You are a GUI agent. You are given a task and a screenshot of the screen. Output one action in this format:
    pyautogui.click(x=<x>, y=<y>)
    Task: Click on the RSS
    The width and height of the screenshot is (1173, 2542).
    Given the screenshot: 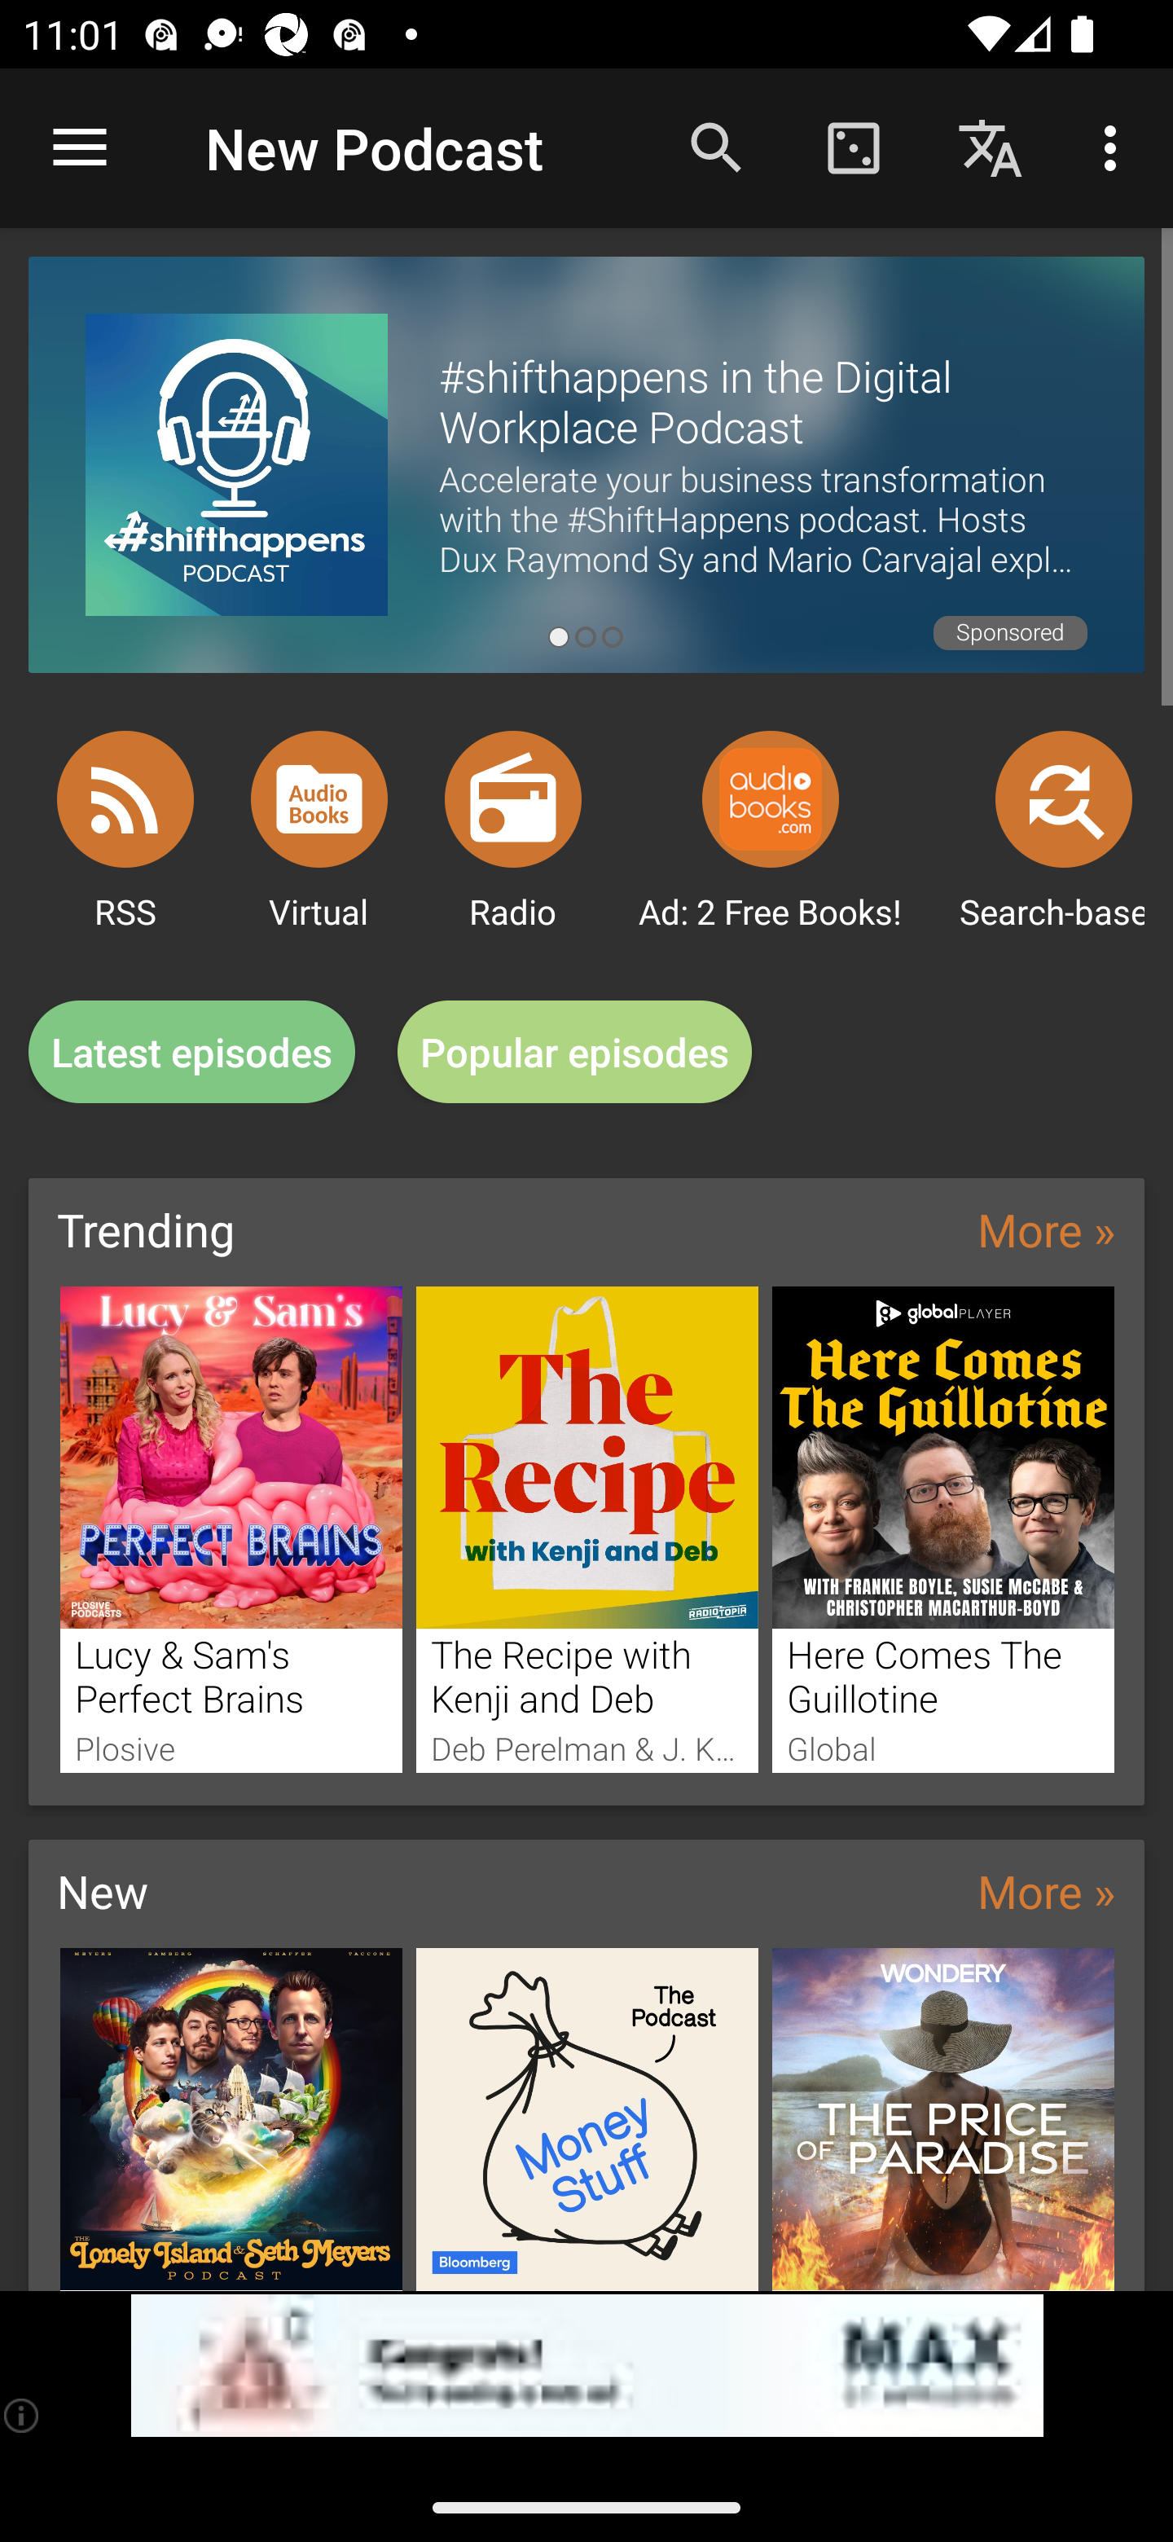 What is the action you would take?
    pyautogui.click(x=125, y=798)
    